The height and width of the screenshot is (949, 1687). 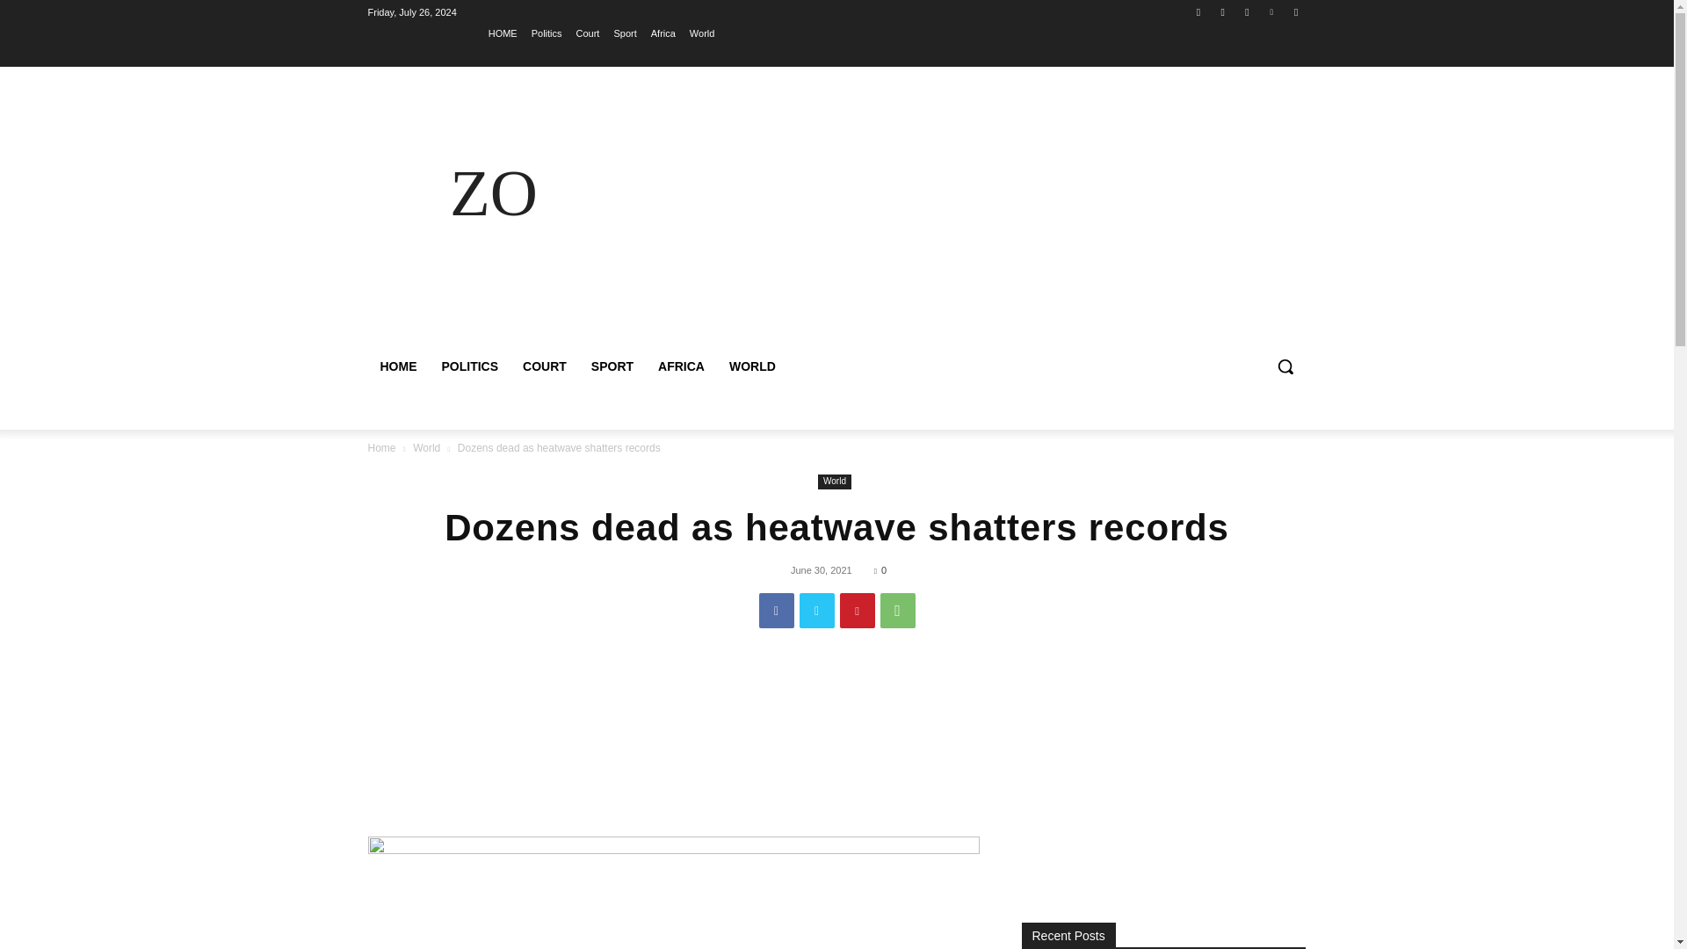 I want to click on Facebook, so click(x=777, y=610).